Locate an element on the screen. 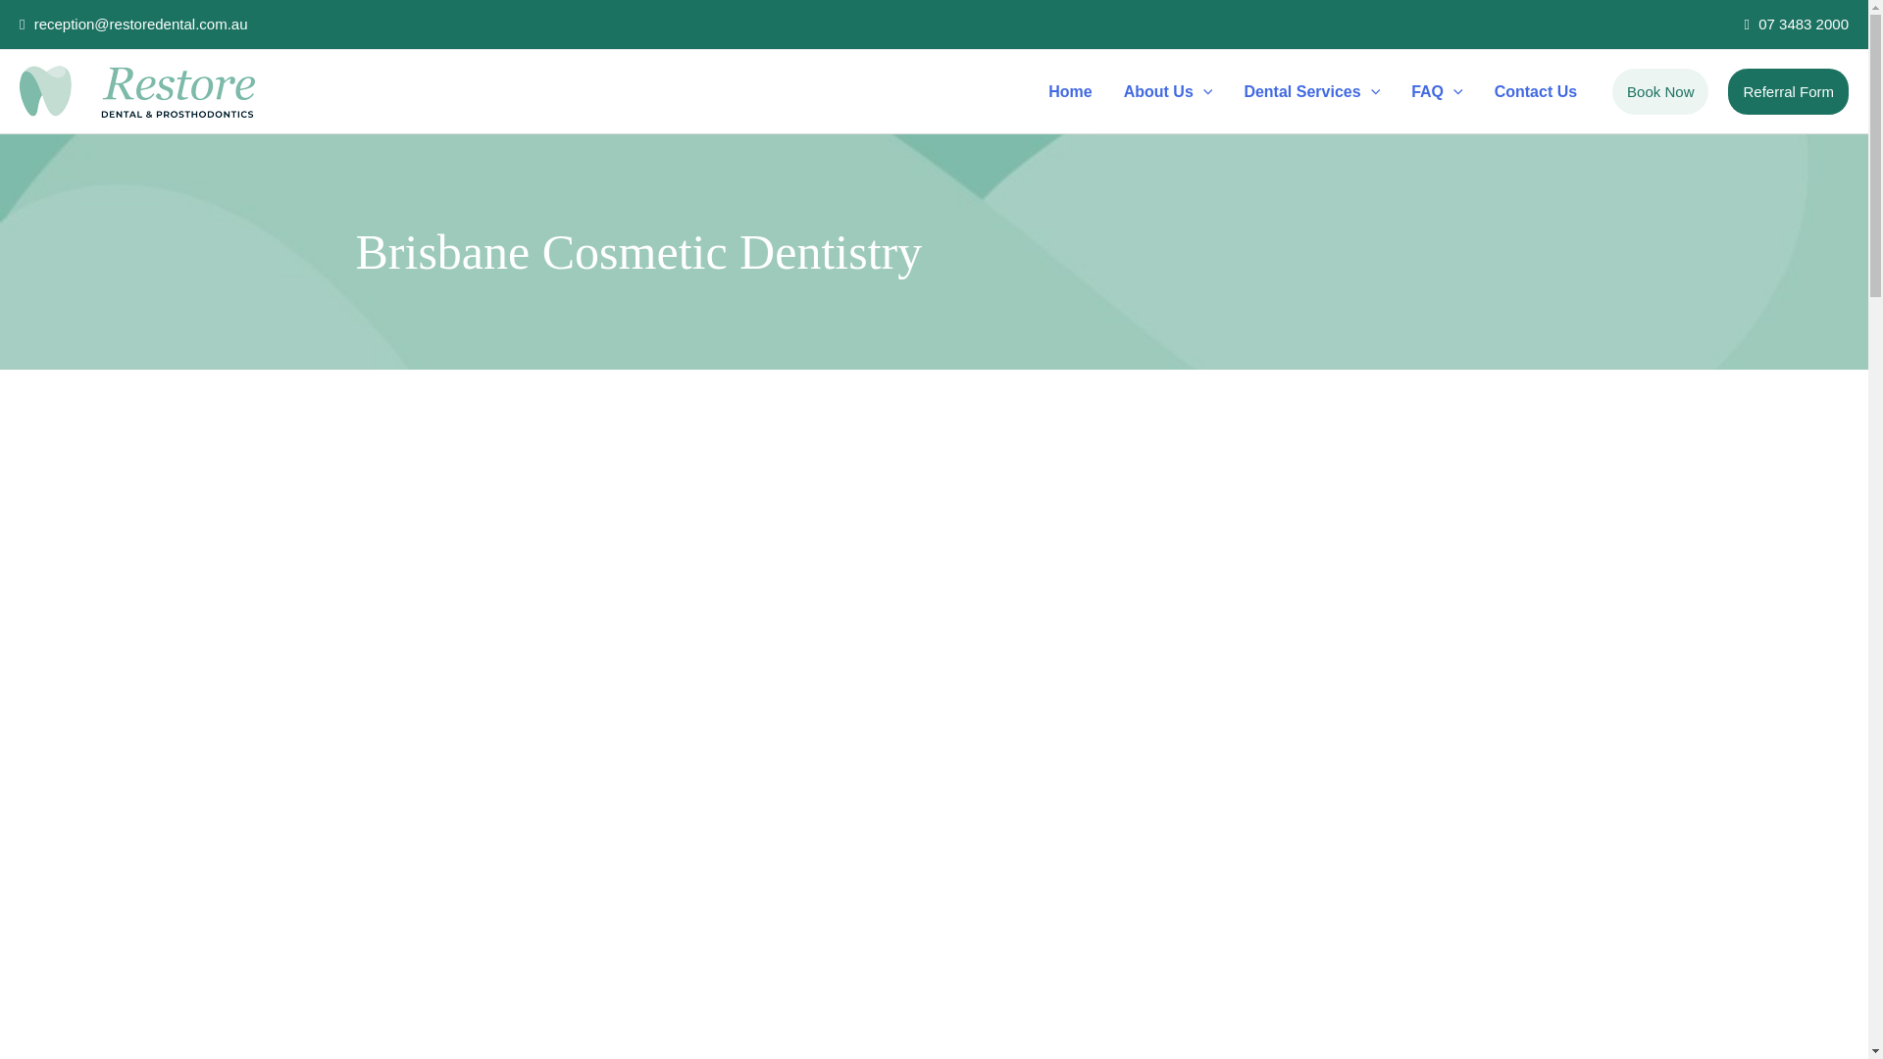 This screenshot has width=1883, height=1059. Contact Us is located at coordinates (1536, 91).